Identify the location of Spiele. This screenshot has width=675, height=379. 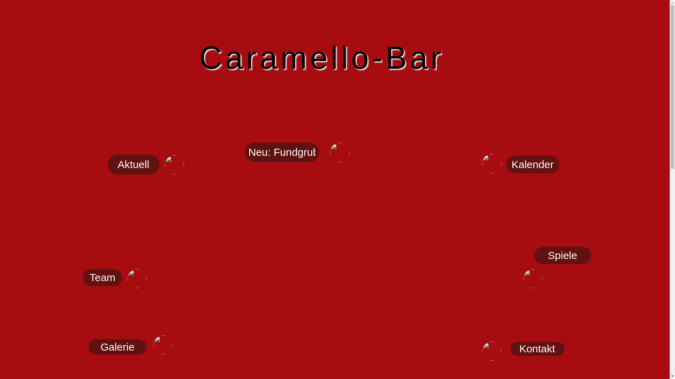
(562, 255).